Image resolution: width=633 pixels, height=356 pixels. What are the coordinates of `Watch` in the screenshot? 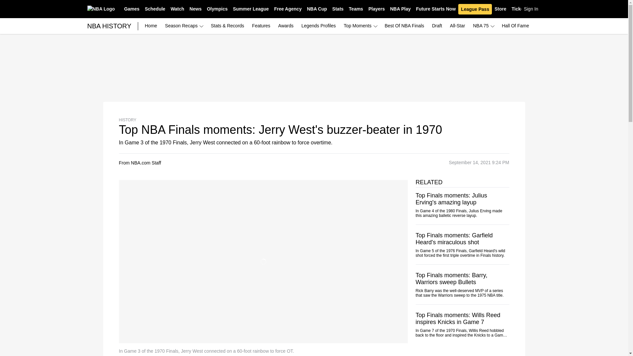 It's located at (177, 9).